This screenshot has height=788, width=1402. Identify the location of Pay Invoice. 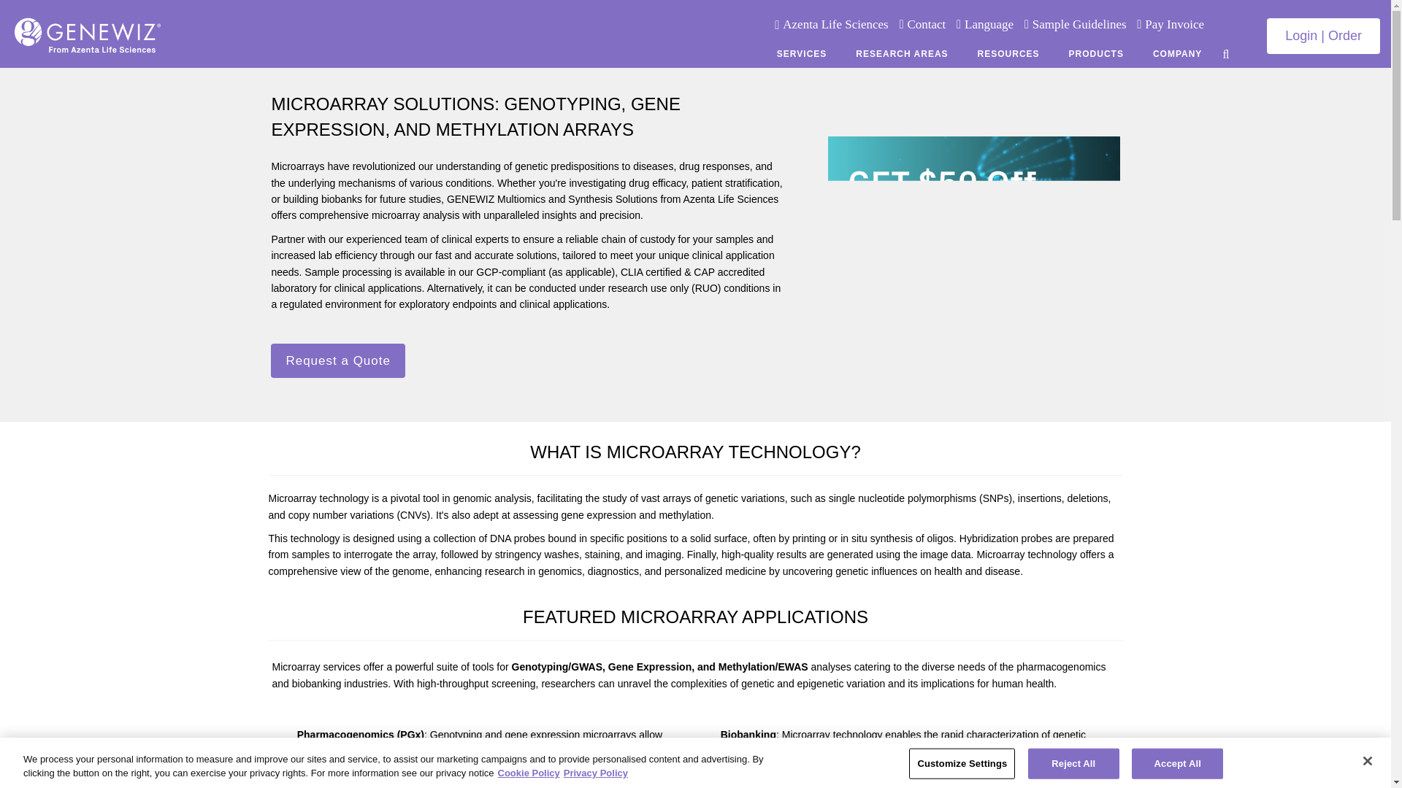
(1174, 24).